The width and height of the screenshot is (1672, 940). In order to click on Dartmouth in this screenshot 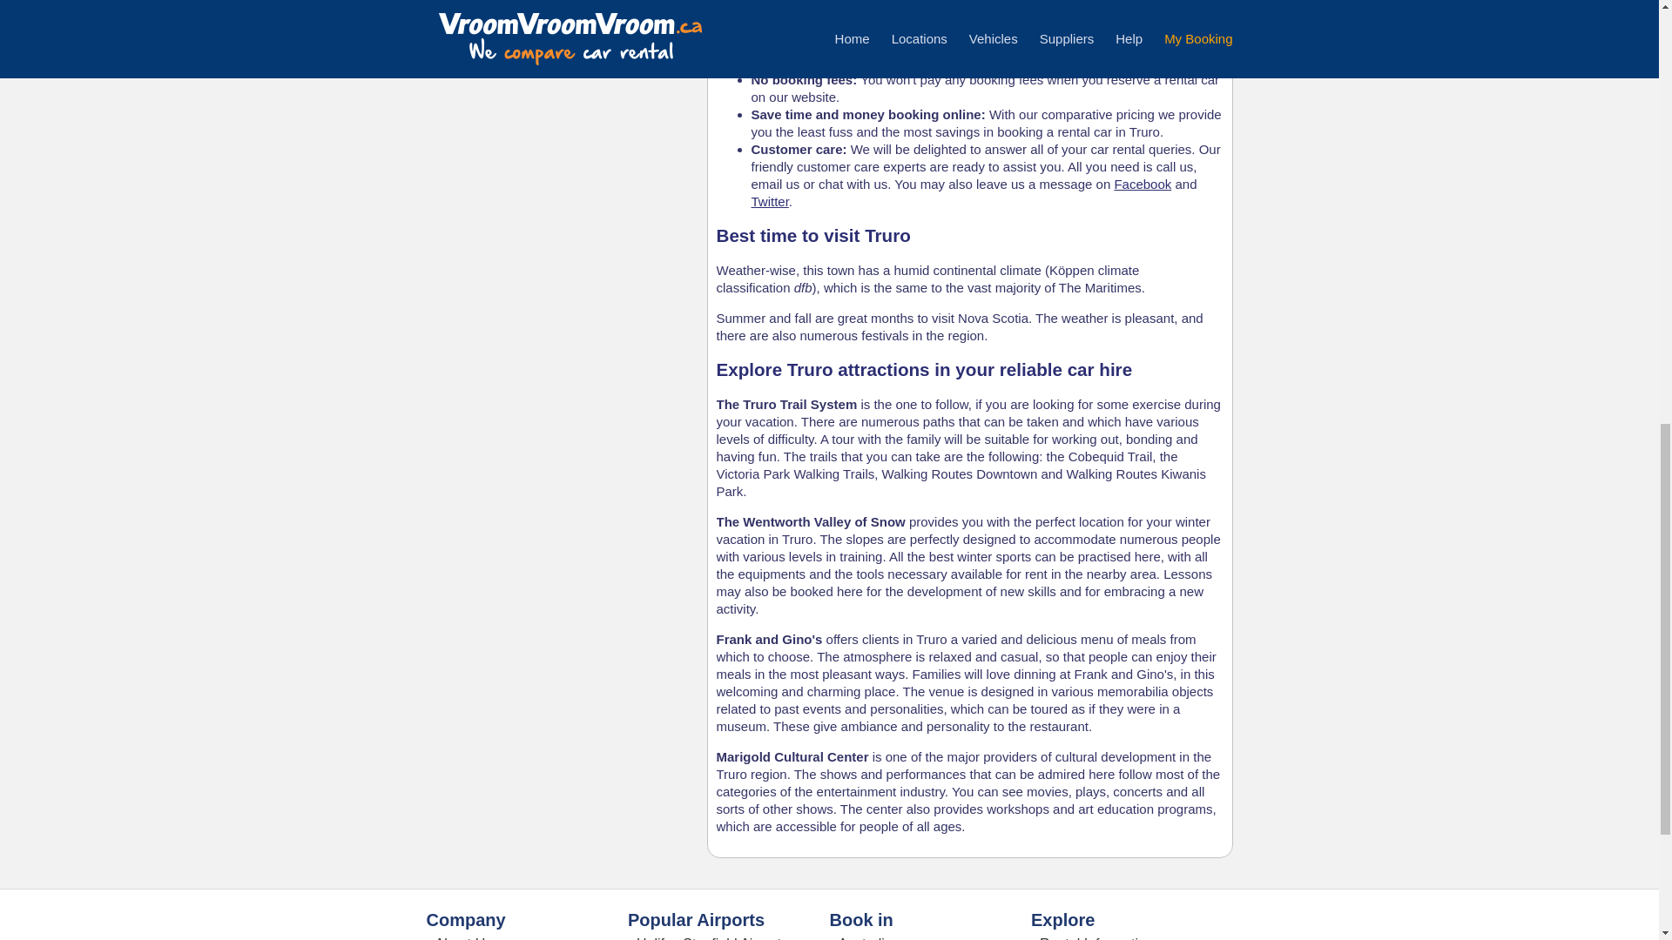, I will do `click(479, 17)`.